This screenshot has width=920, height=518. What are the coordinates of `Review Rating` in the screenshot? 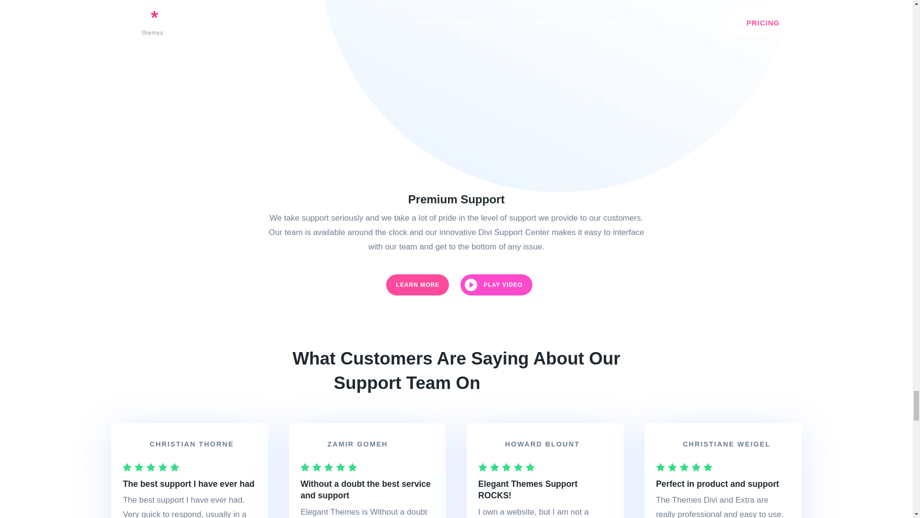 It's located at (150, 467).